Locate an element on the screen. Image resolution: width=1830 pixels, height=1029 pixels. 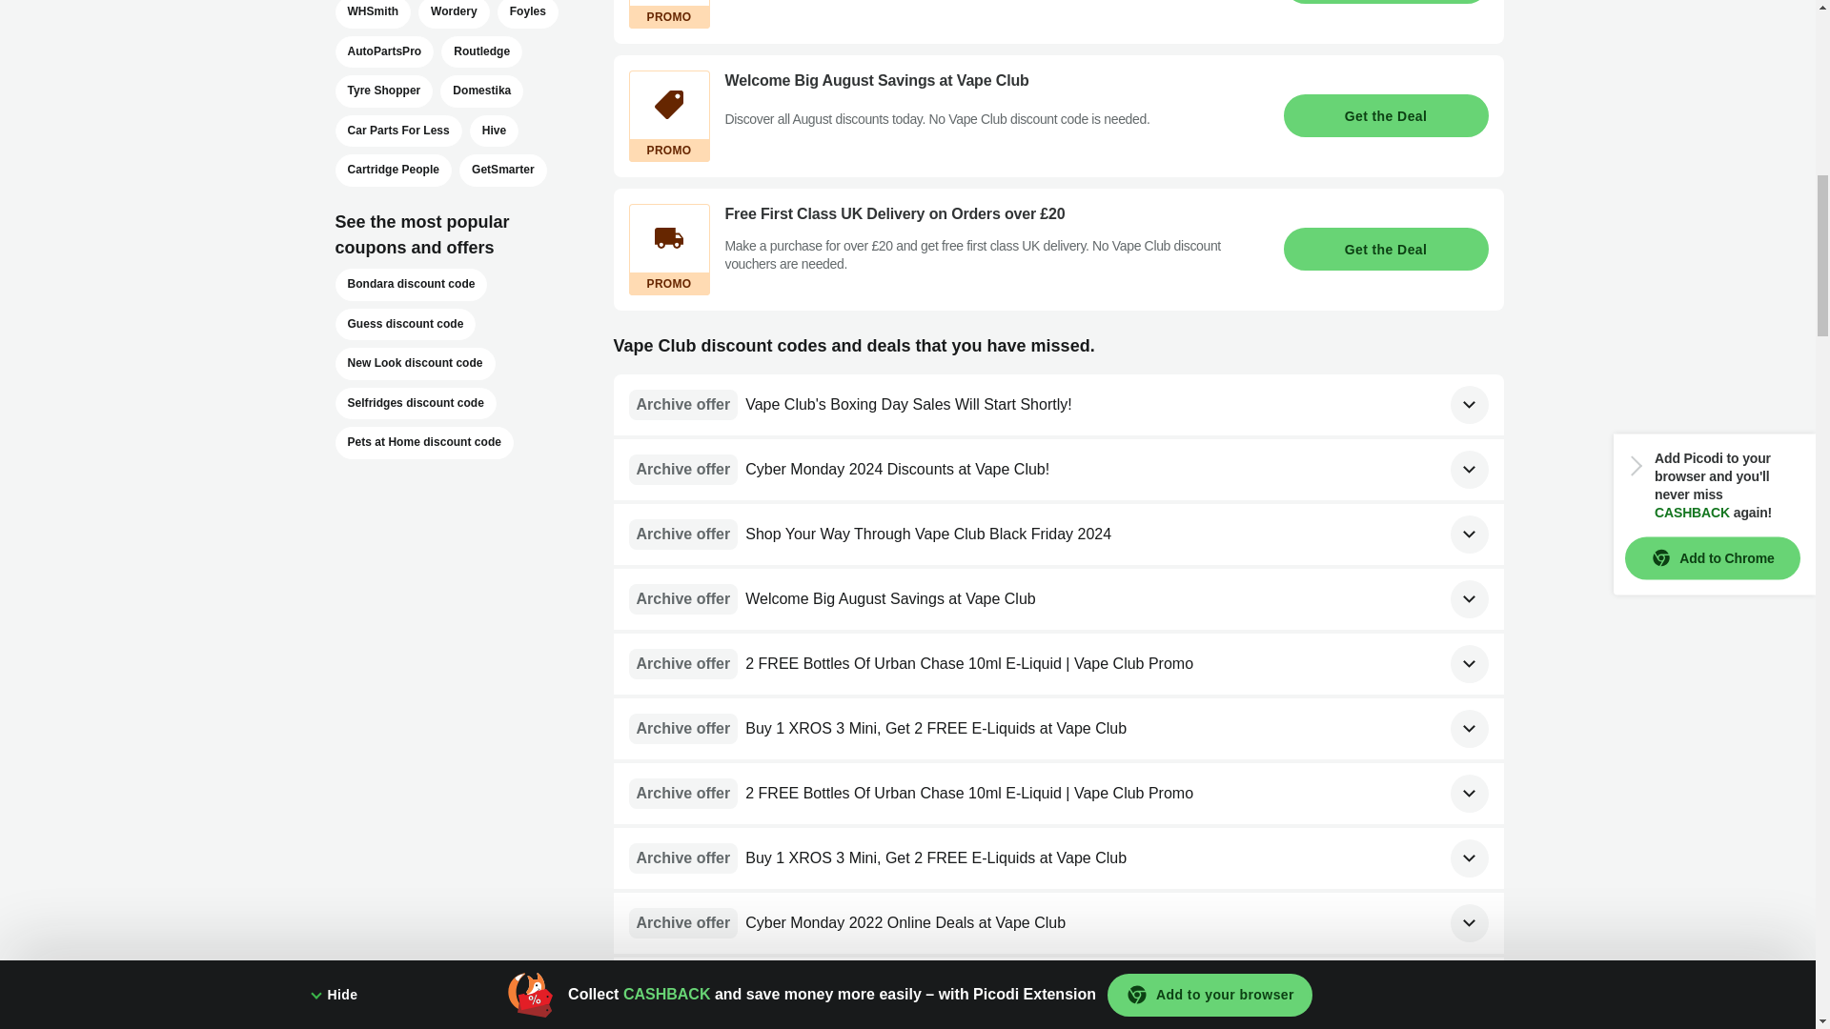
AutoPartsPro is located at coordinates (385, 51).